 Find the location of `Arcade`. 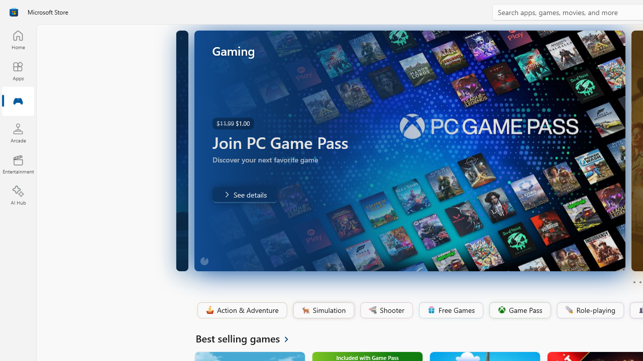

Arcade is located at coordinates (18, 133).